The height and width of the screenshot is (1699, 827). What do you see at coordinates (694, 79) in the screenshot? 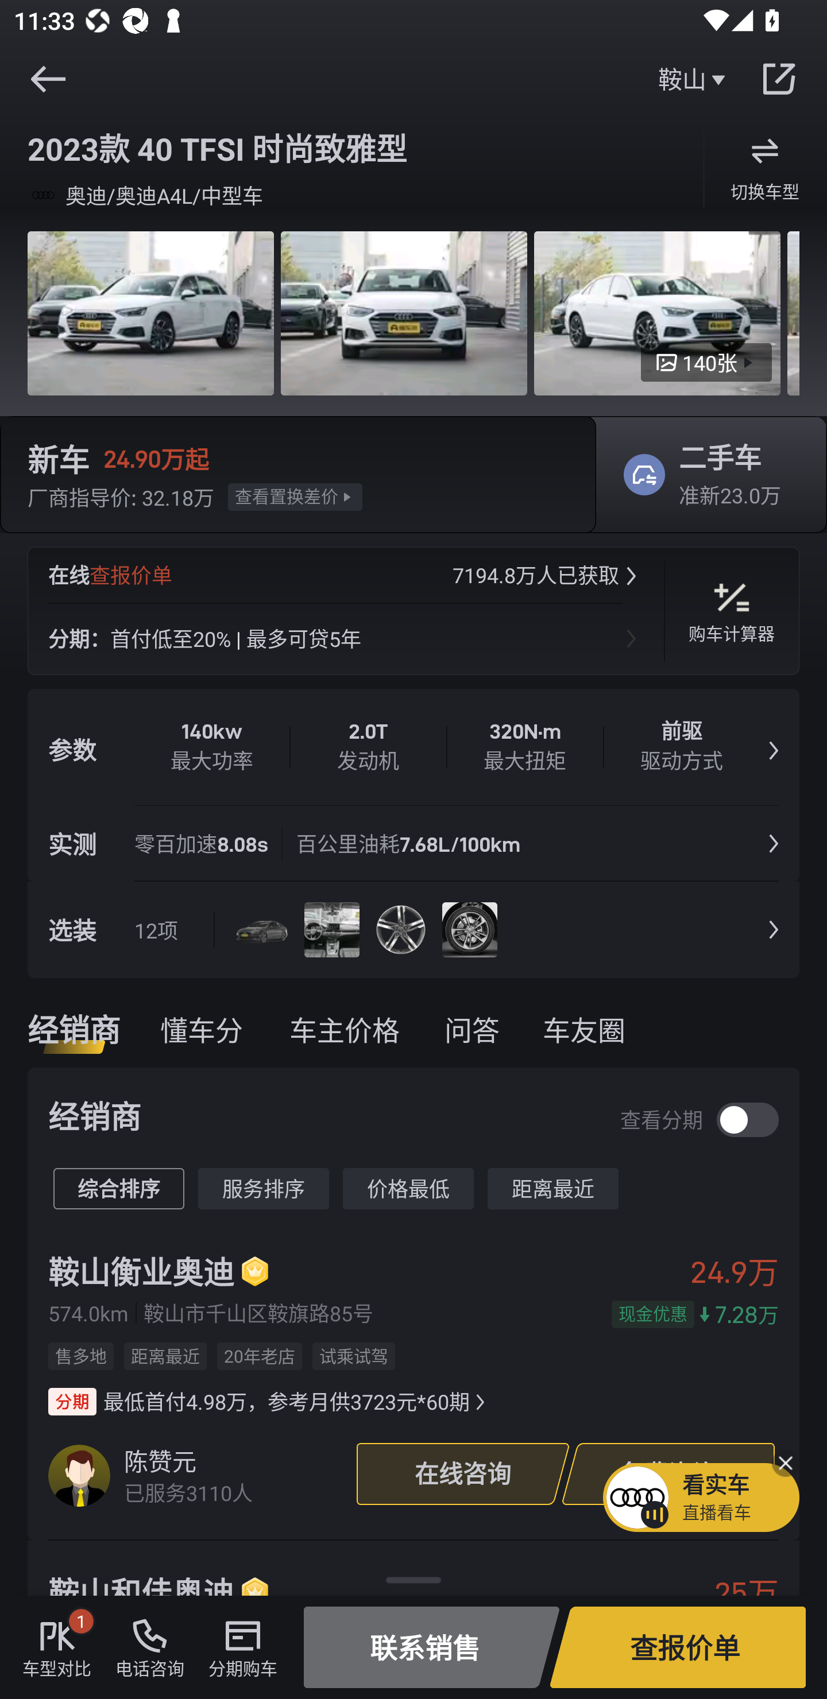
I see `鞍山` at bounding box center [694, 79].